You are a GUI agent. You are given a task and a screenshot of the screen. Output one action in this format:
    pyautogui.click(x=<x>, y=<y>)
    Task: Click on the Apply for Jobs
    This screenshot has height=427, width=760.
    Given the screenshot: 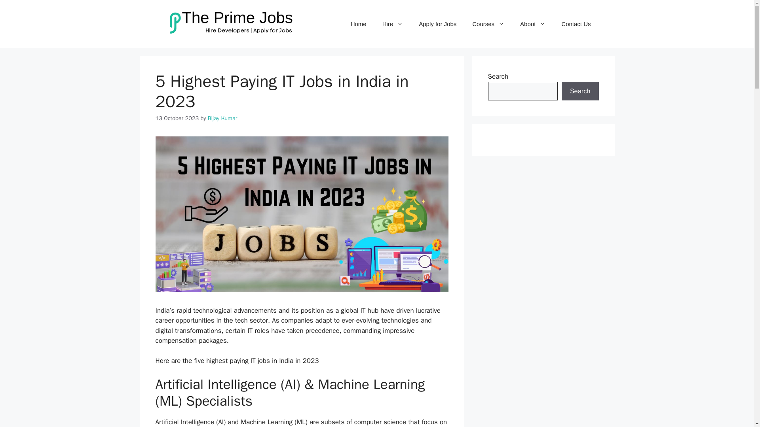 What is the action you would take?
    pyautogui.click(x=438, y=24)
    